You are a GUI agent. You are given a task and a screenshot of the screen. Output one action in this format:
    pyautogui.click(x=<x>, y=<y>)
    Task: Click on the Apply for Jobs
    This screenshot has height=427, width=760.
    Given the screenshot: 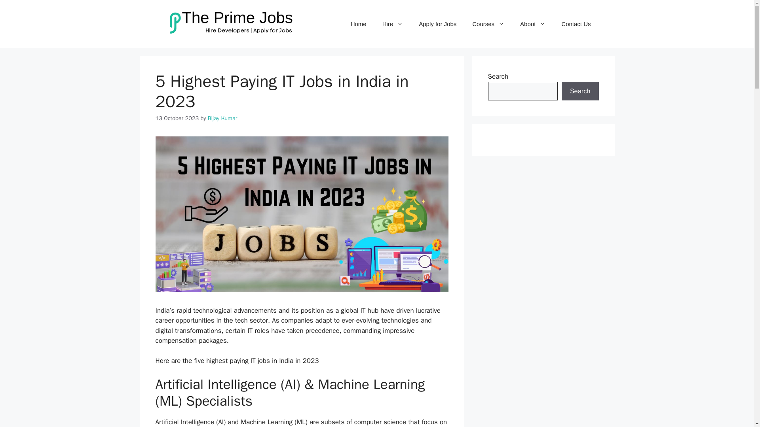 What is the action you would take?
    pyautogui.click(x=438, y=24)
    